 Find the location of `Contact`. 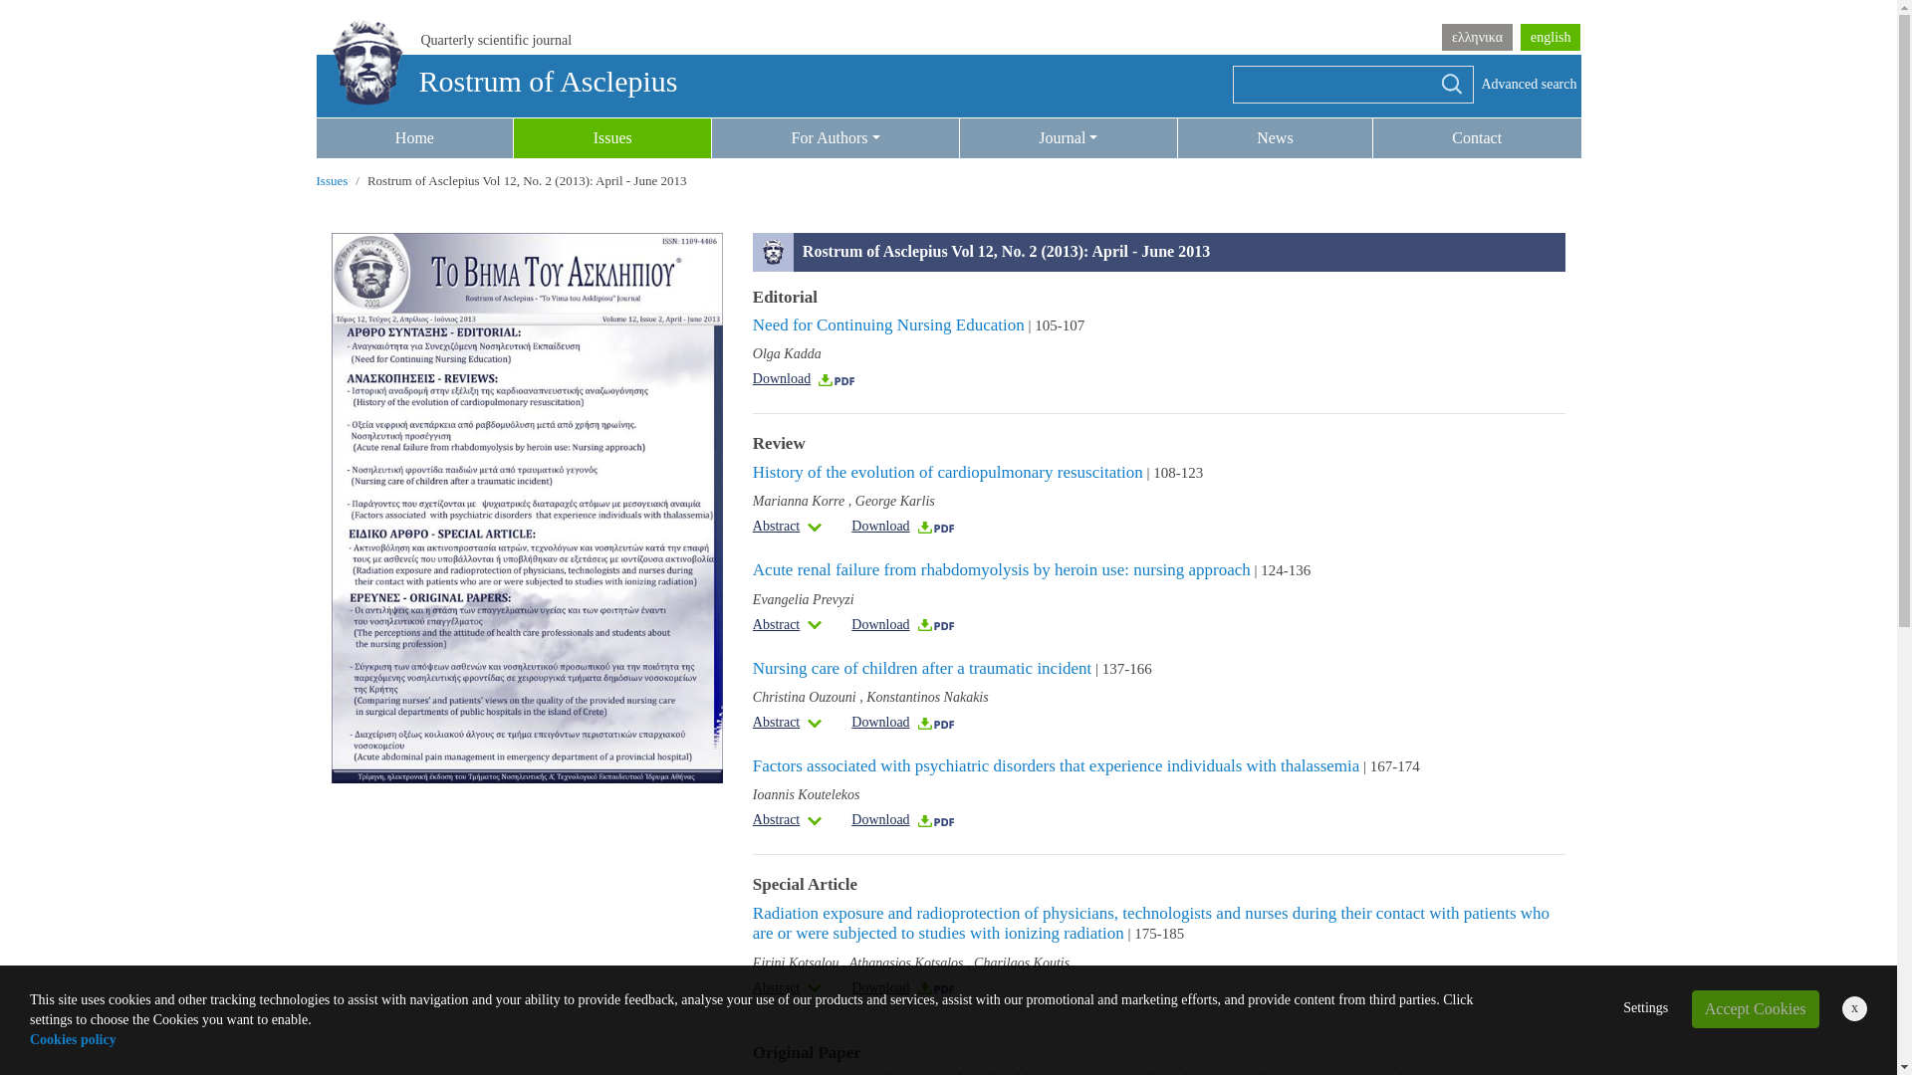

Contact is located at coordinates (1476, 137).